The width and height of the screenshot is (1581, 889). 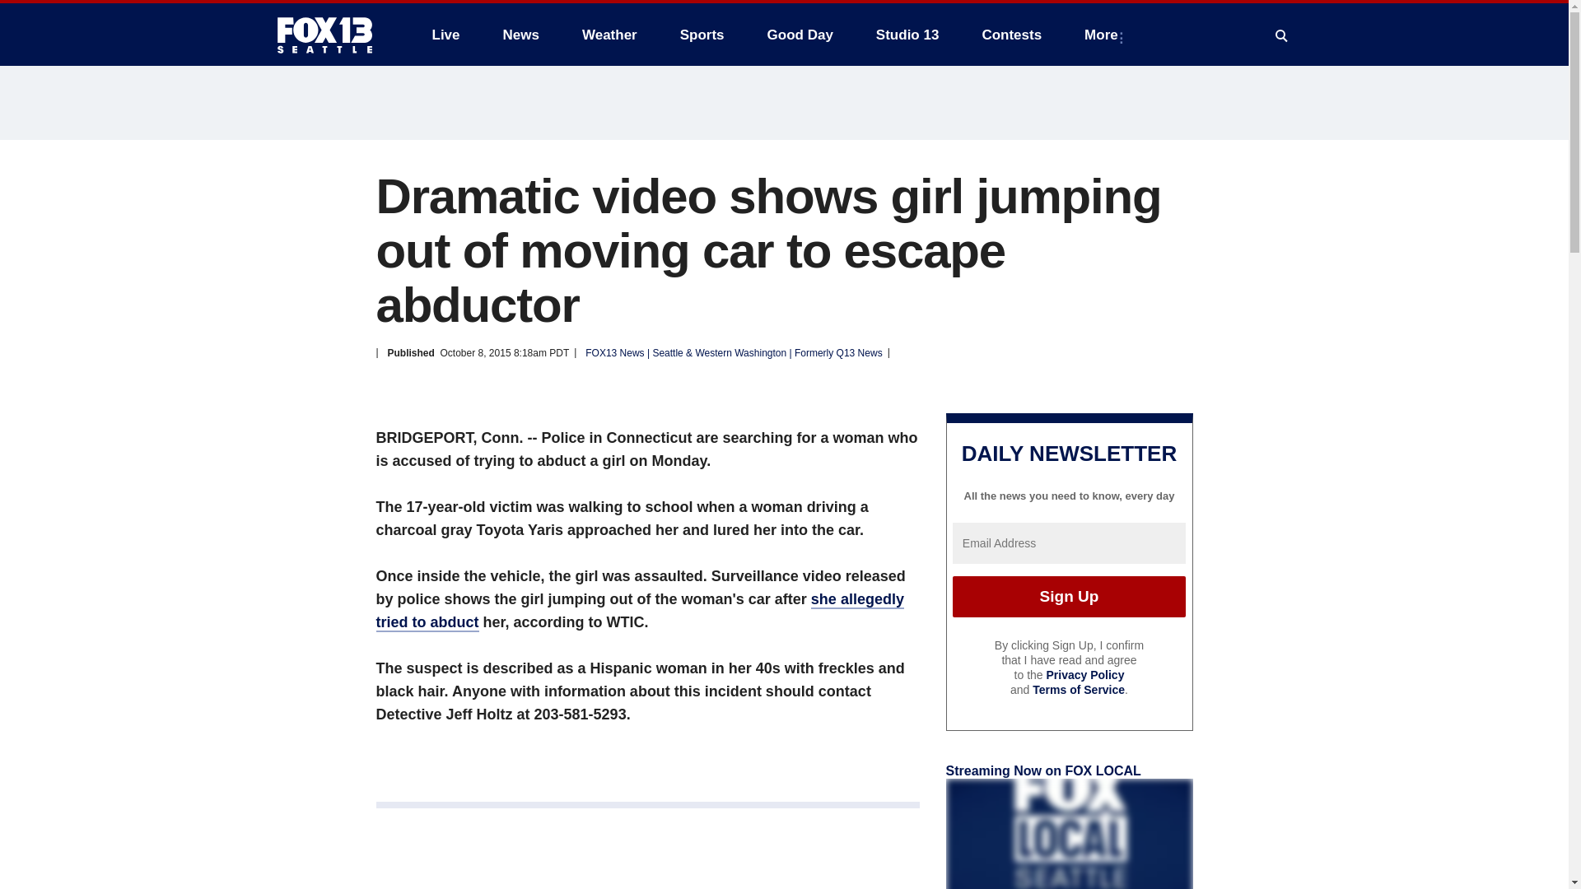 What do you see at coordinates (702, 35) in the screenshot?
I see `Sports` at bounding box center [702, 35].